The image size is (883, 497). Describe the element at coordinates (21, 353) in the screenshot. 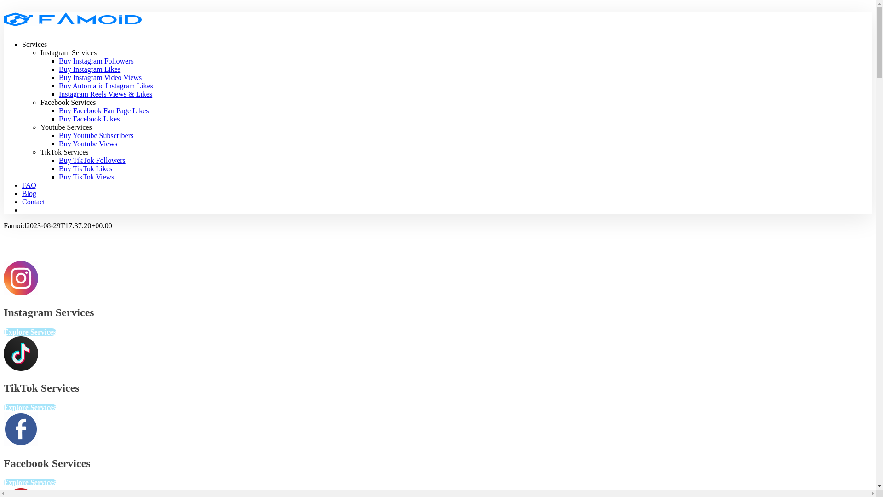

I see `Famoid 2` at that location.